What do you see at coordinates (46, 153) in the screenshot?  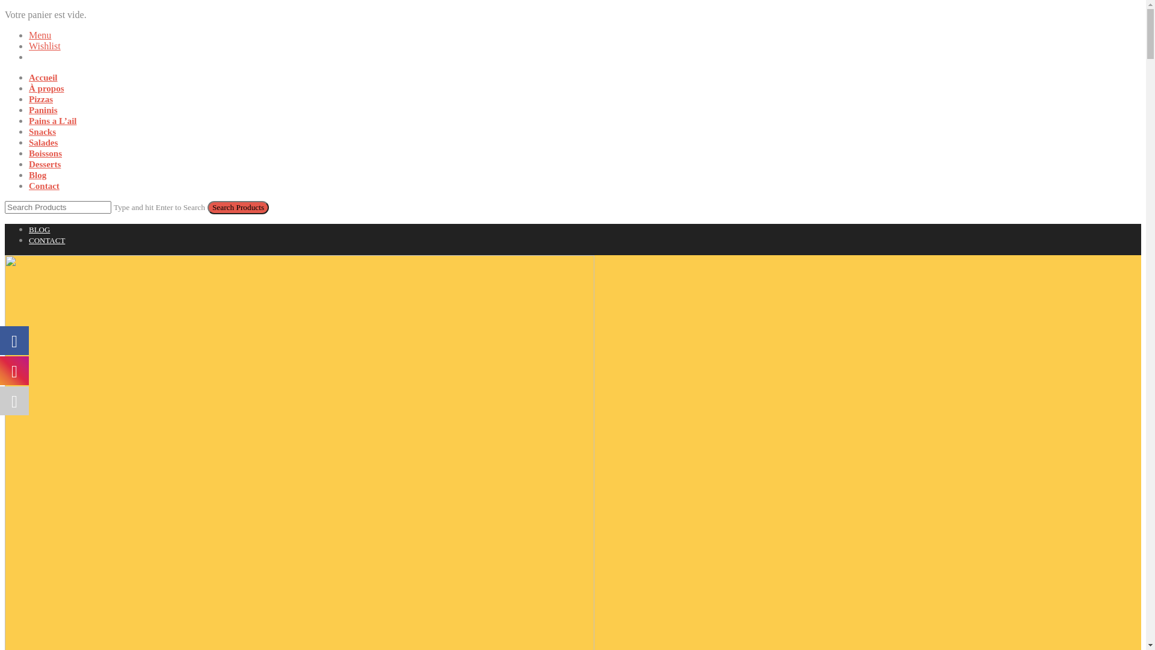 I see `Boissons` at bounding box center [46, 153].